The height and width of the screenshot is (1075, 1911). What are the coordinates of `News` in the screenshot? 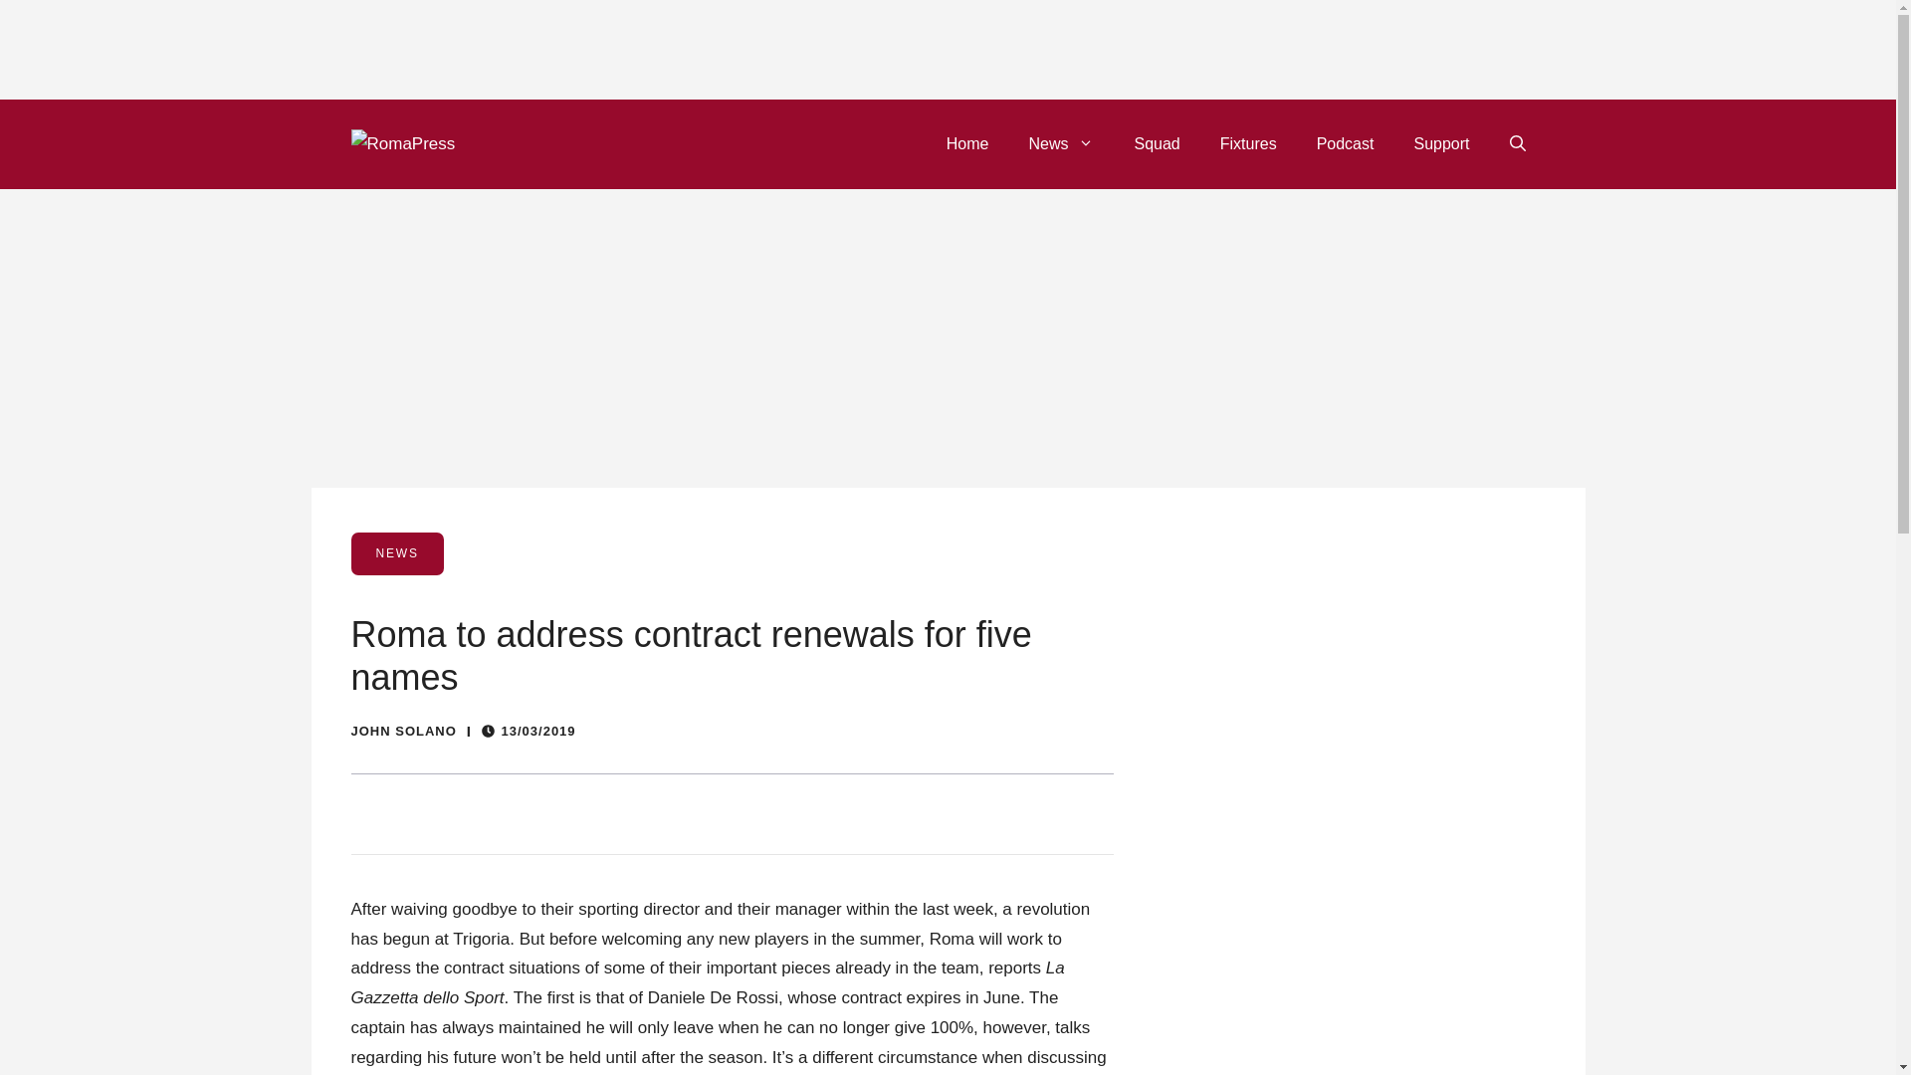 It's located at (1061, 143).